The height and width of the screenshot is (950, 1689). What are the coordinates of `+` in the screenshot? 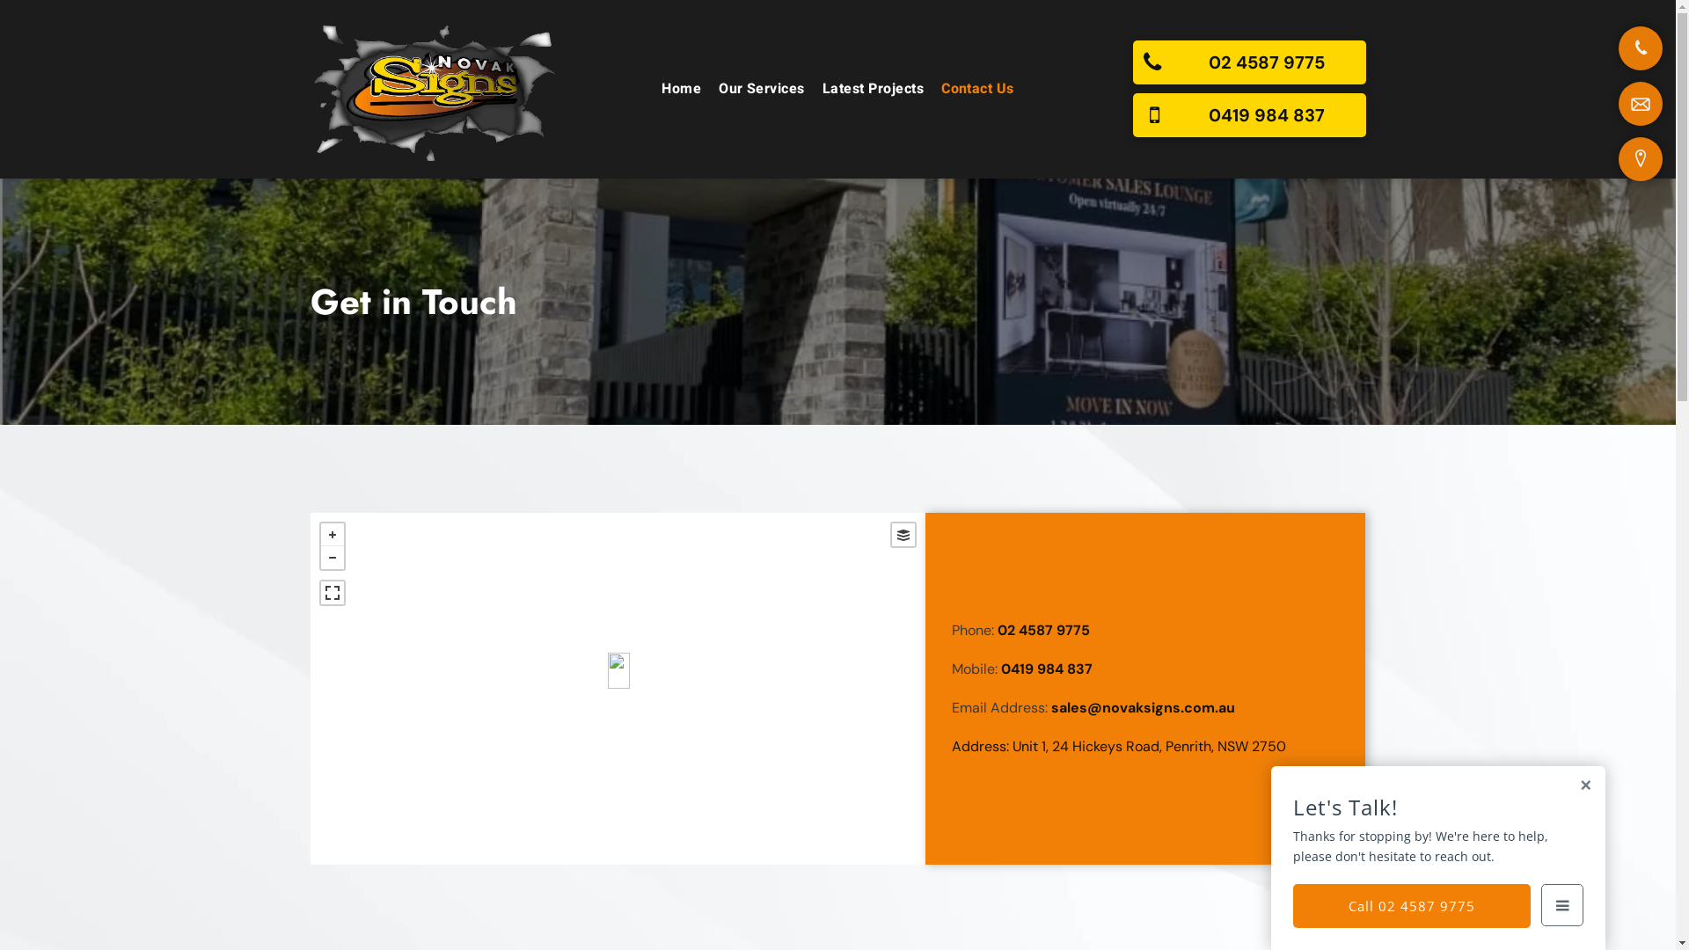 It's located at (332, 535).